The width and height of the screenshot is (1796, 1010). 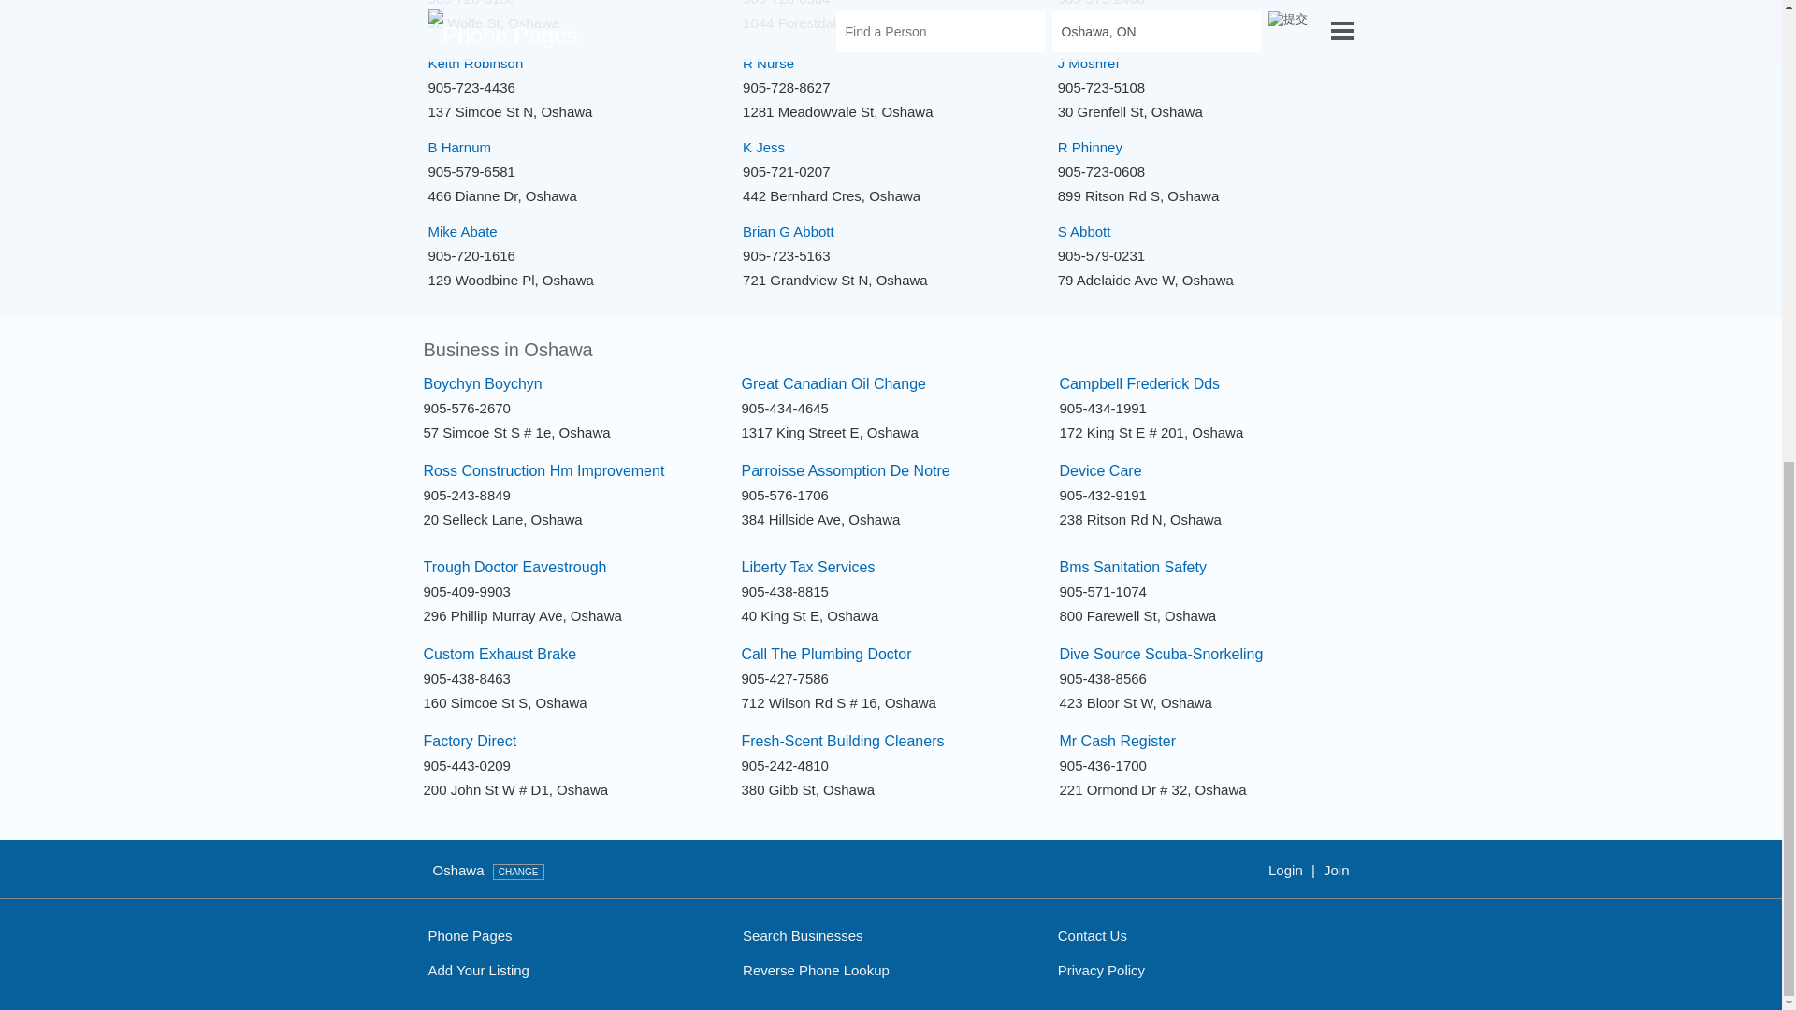 I want to click on Liberty Tax Services, so click(x=807, y=567).